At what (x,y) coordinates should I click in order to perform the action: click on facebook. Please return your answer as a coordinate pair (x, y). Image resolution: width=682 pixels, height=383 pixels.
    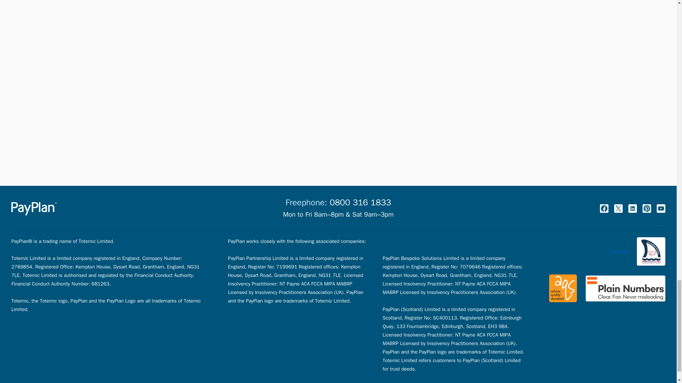
    Looking at the image, I should click on (604, 209).